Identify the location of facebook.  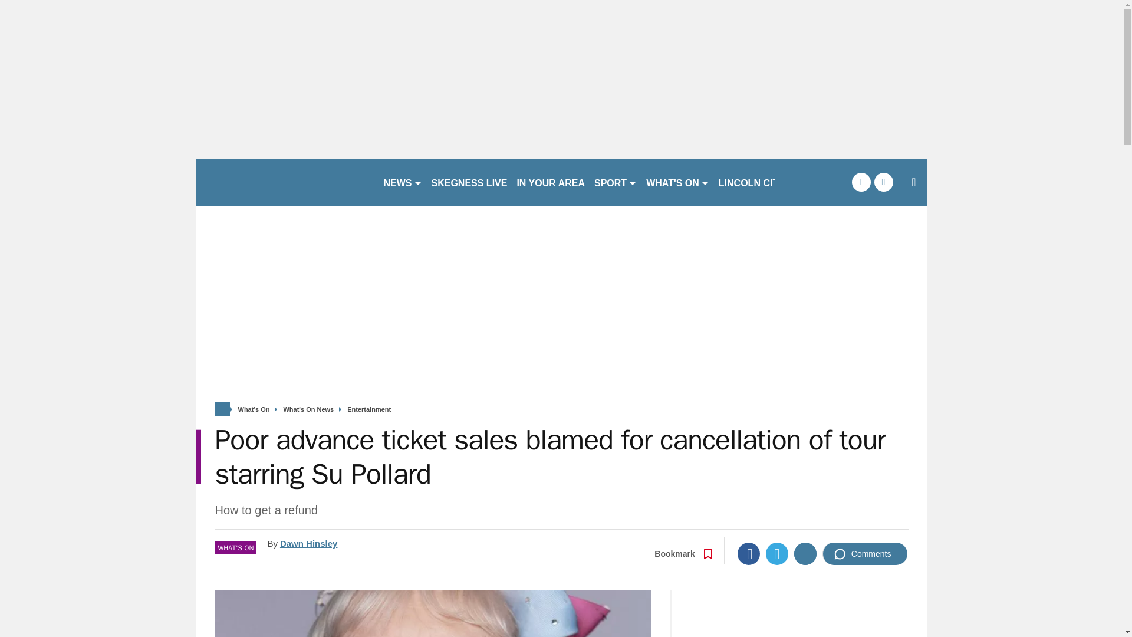
(861, 182).